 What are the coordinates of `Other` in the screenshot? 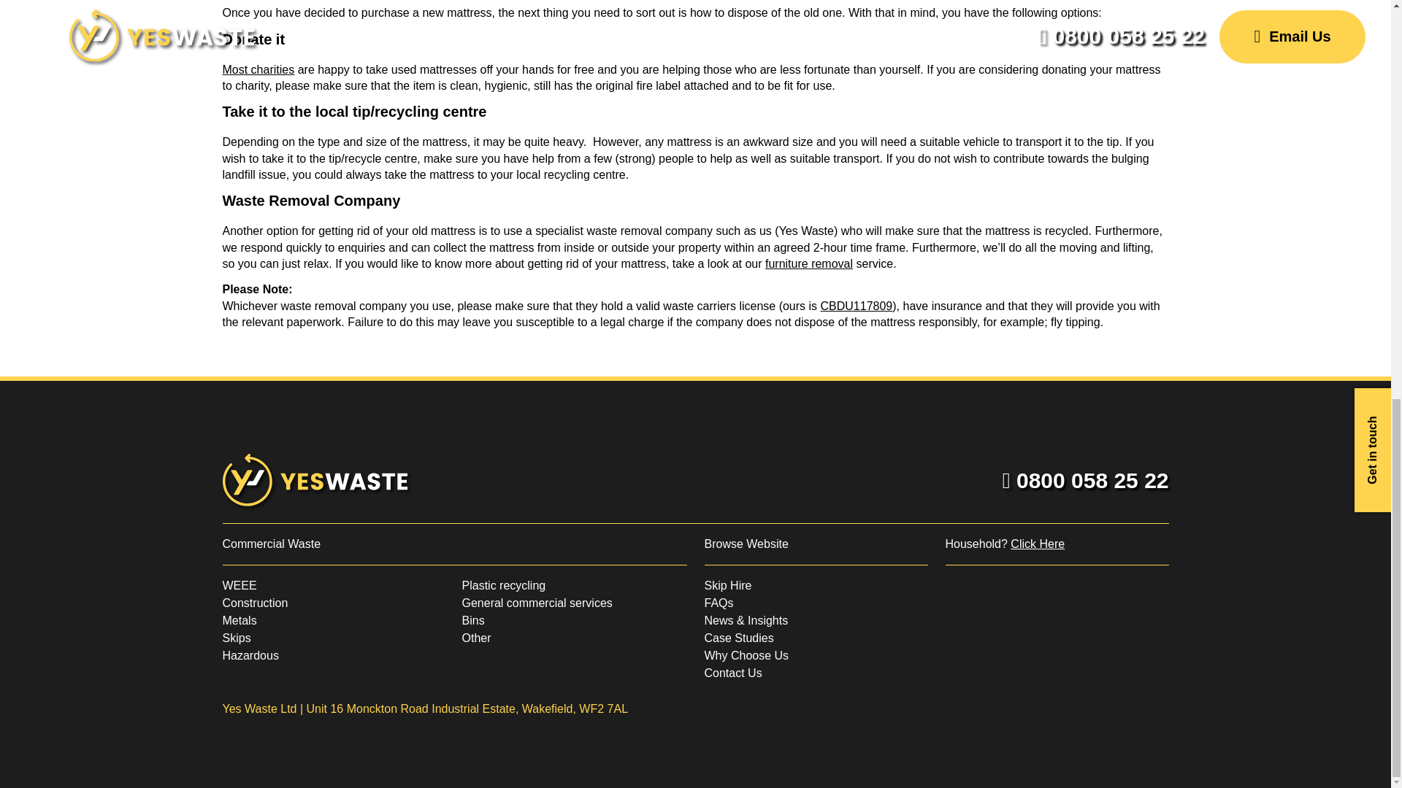 It's located at (476, 638).